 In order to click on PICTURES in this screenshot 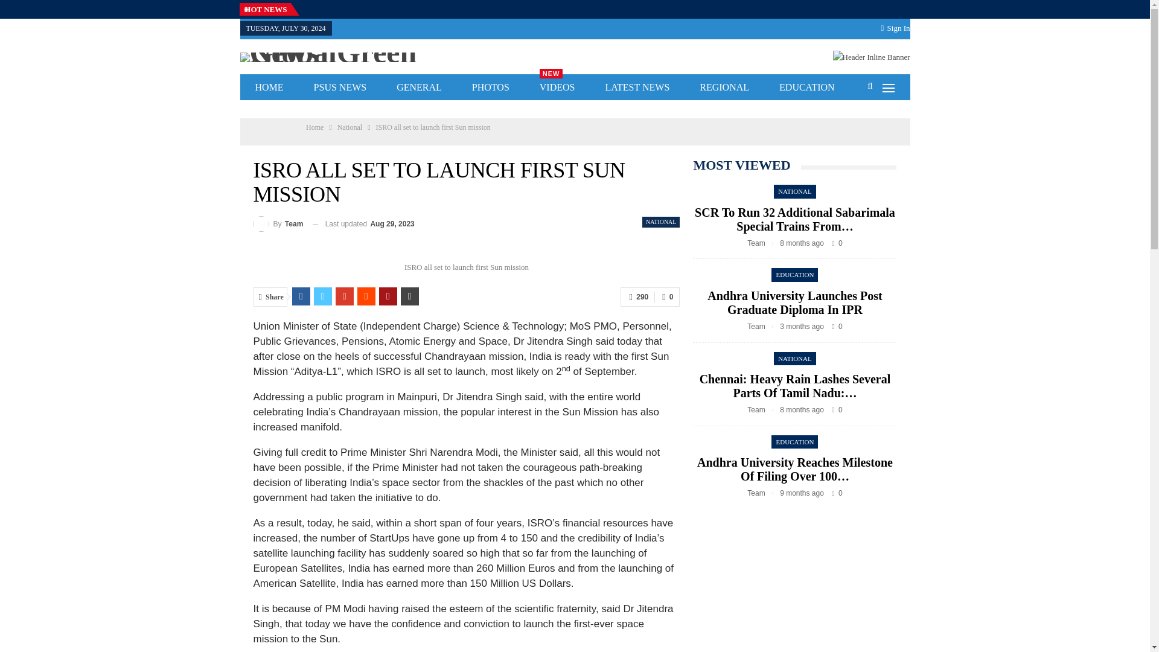, I will do `click(432, 110)`.